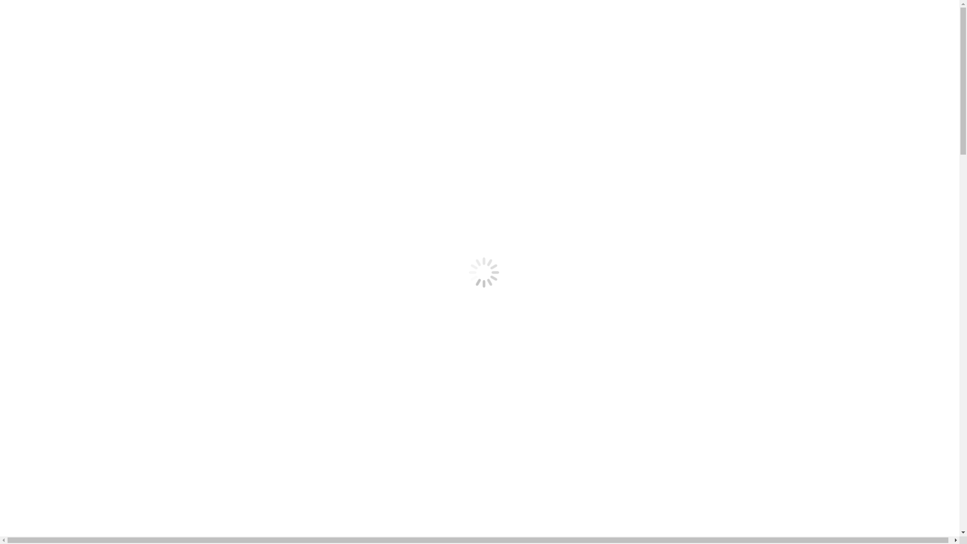 This screenshot has height=544, width=967. I want to click on Quote Request, so click(68, 391).